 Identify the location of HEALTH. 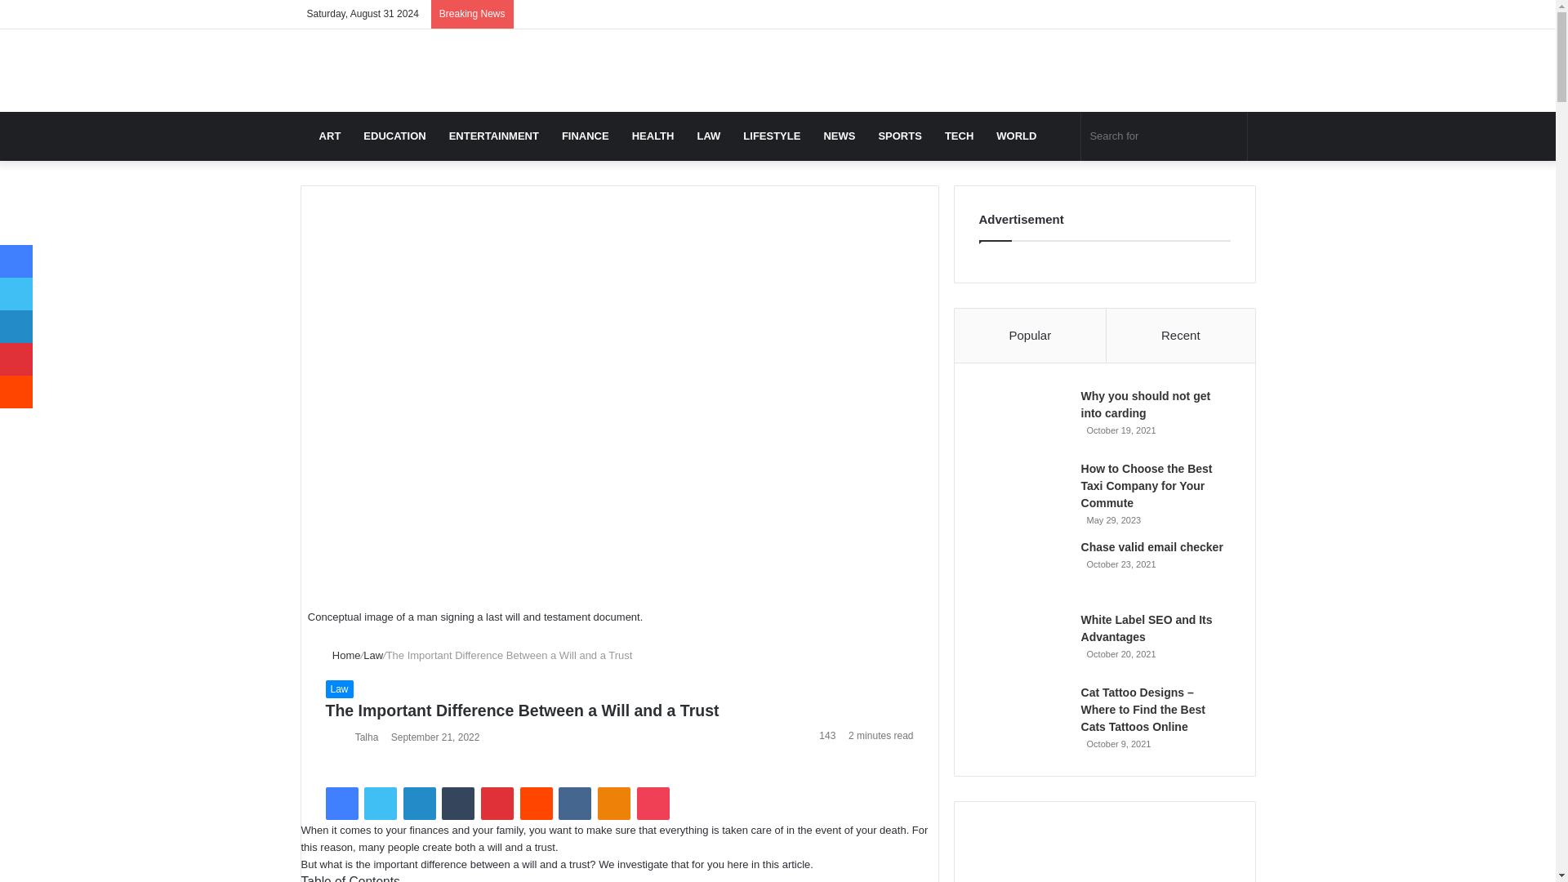
(653, 136).